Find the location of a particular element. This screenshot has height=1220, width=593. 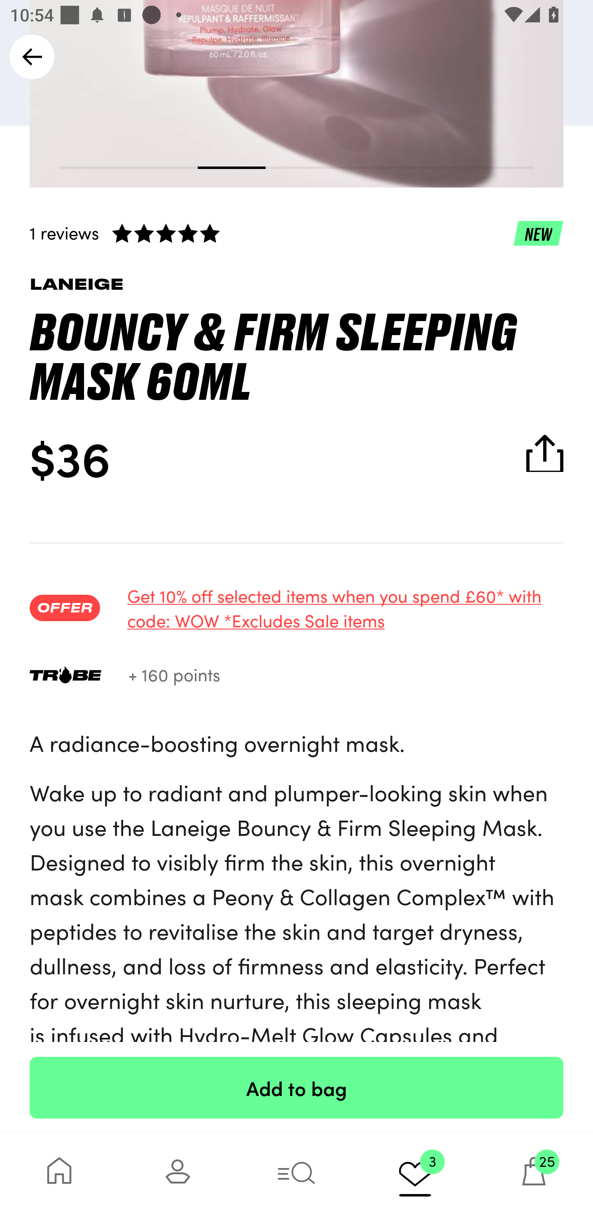

25 is located at coordinates (534, 1176).